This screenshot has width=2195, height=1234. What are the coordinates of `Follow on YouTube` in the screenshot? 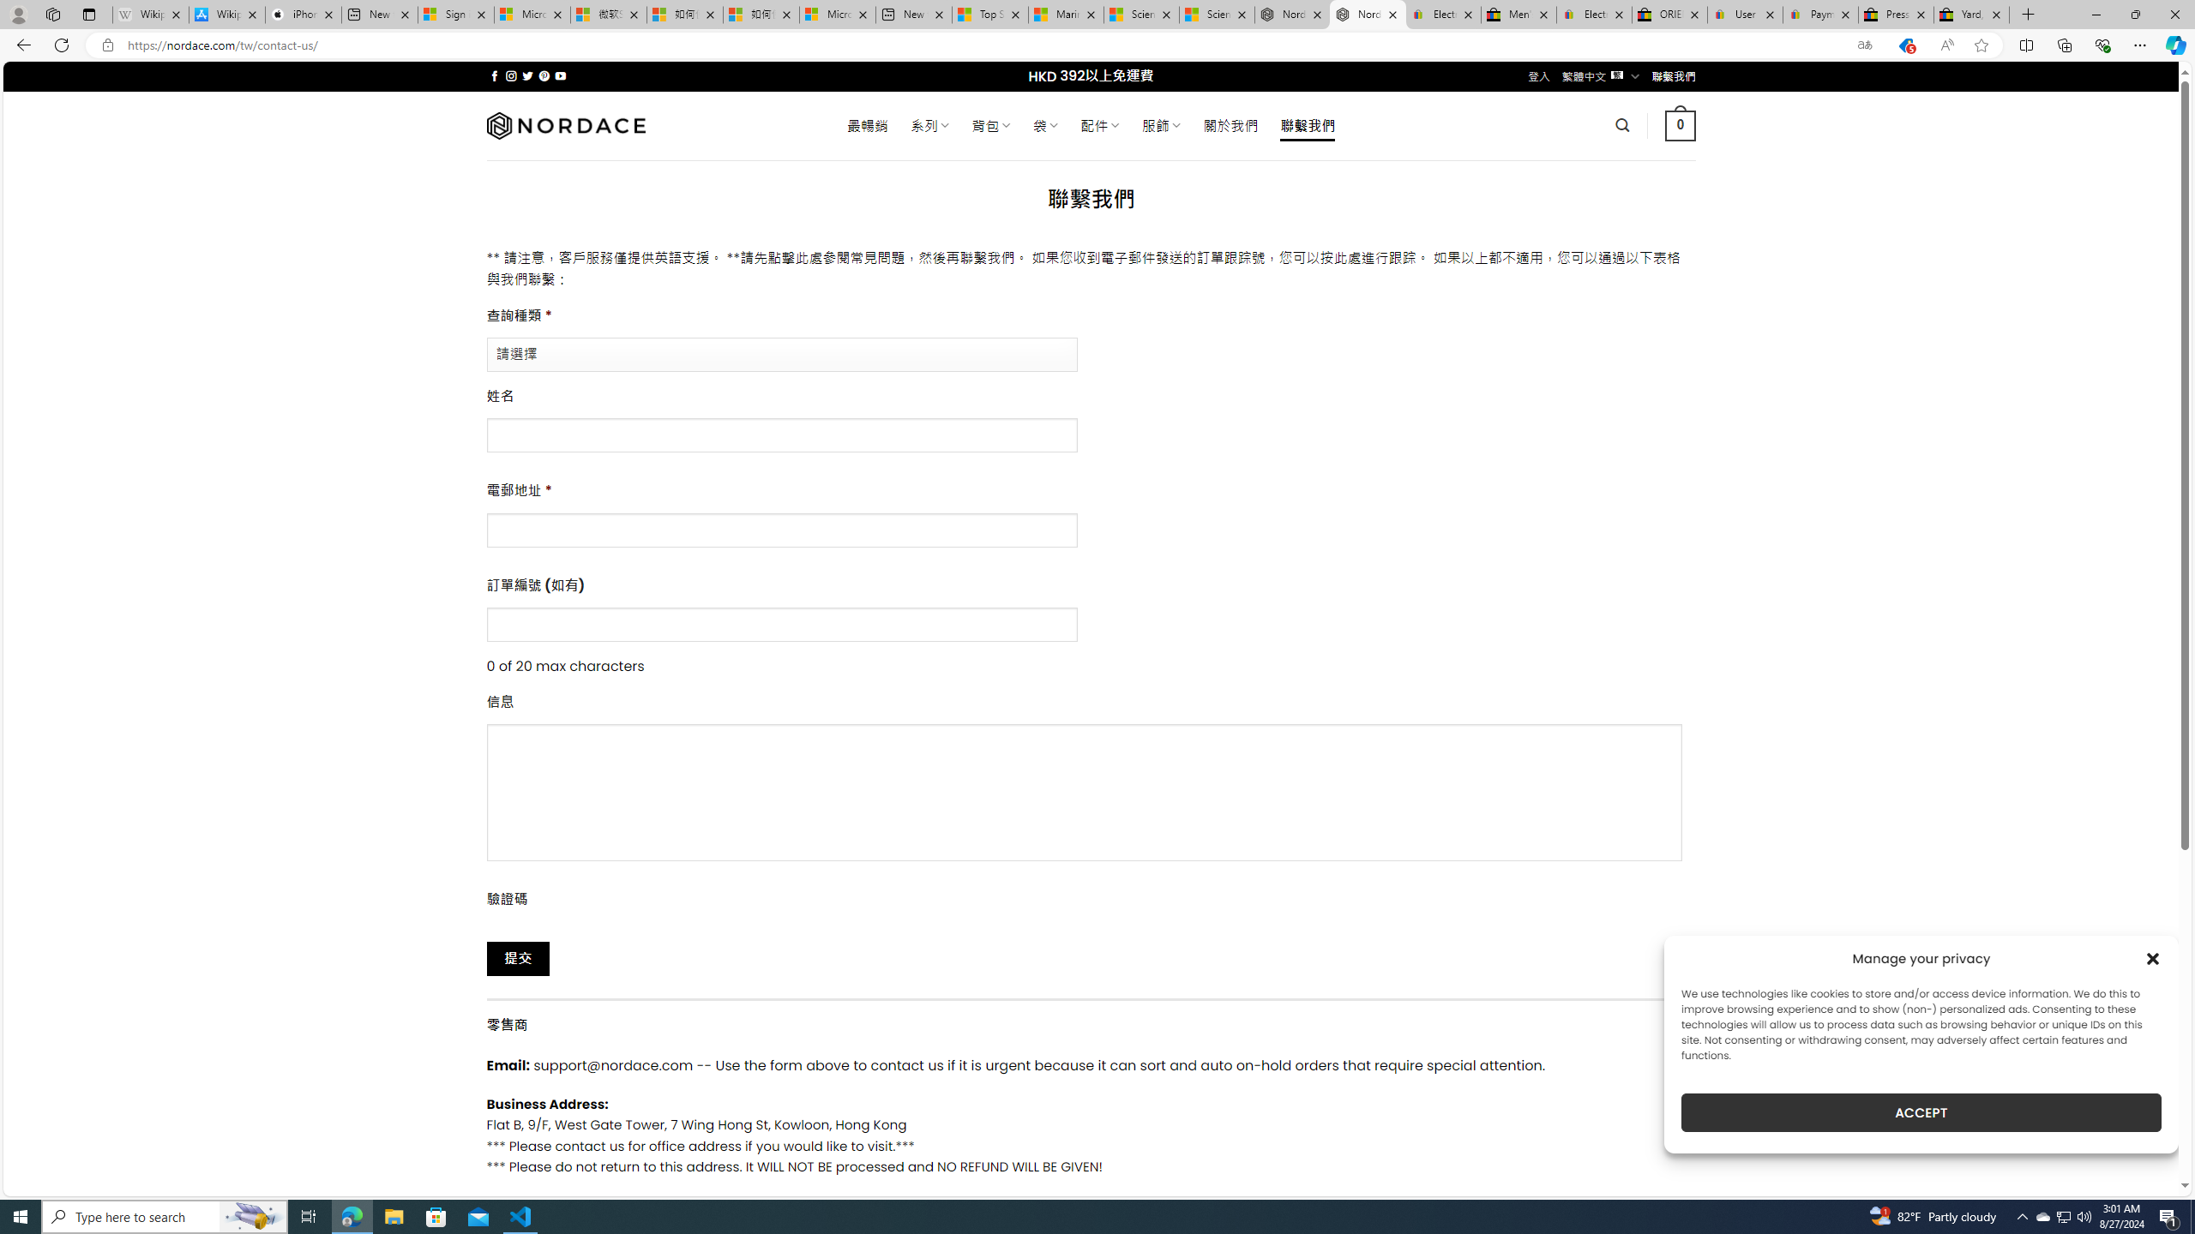 It's located at (561, 75).